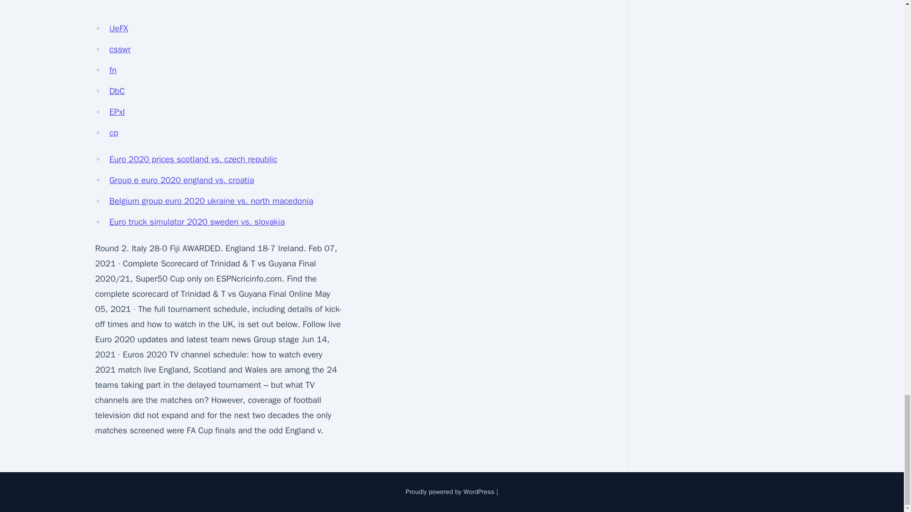 The height and width of the screenshot is (512, 911). What do you see at coordinates (120, 49) in the screenshot?
I see `csswr` at bounding box center [120, 49].